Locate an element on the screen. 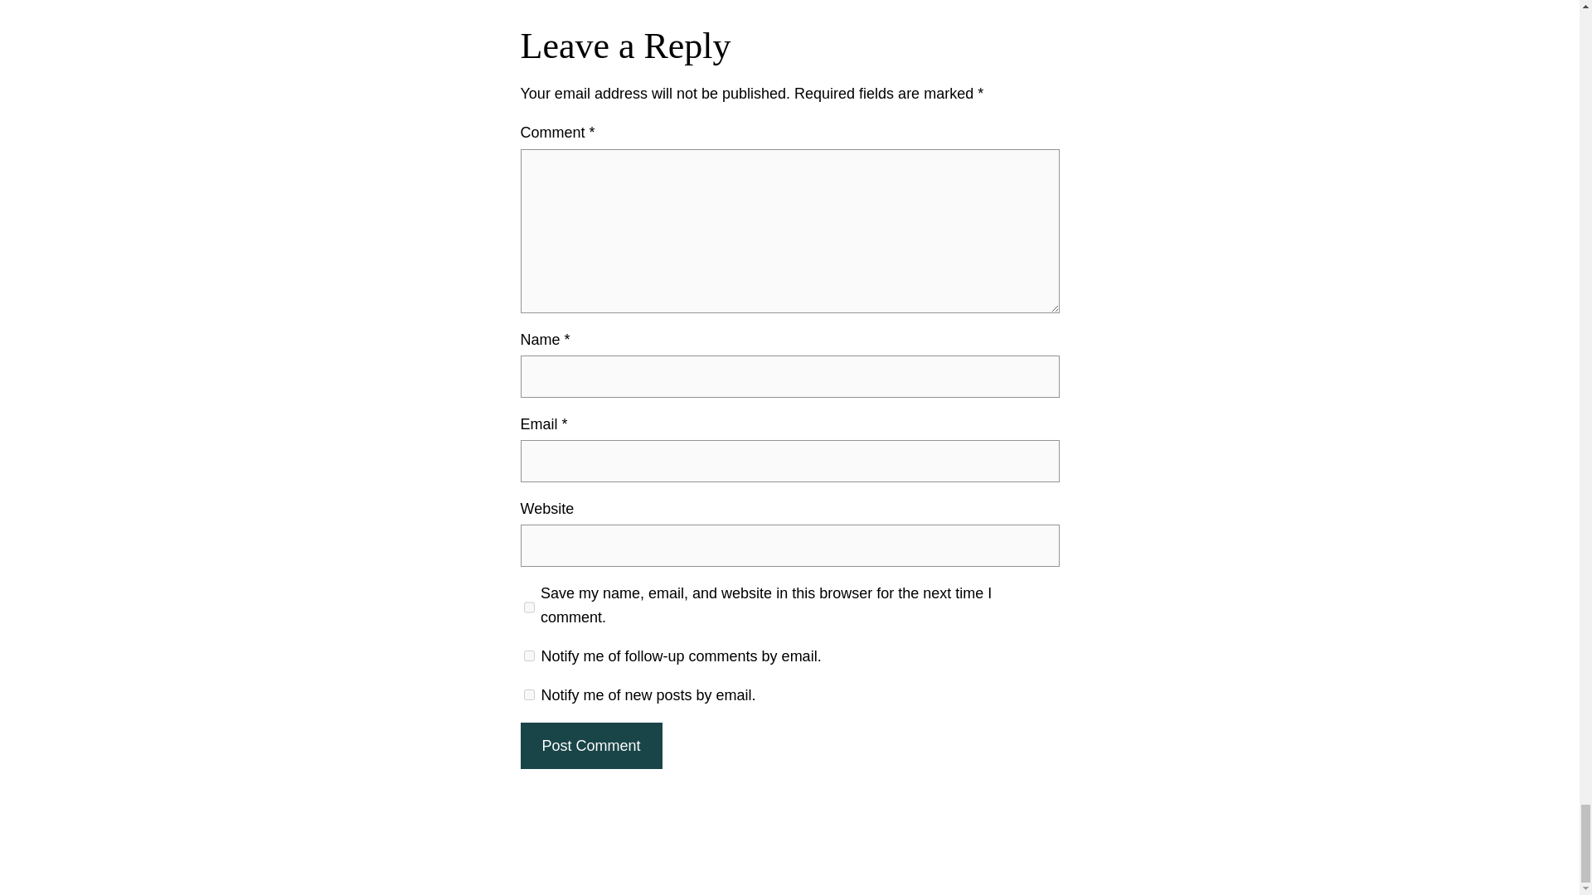  subscribe is located at coordinates (529, 694).